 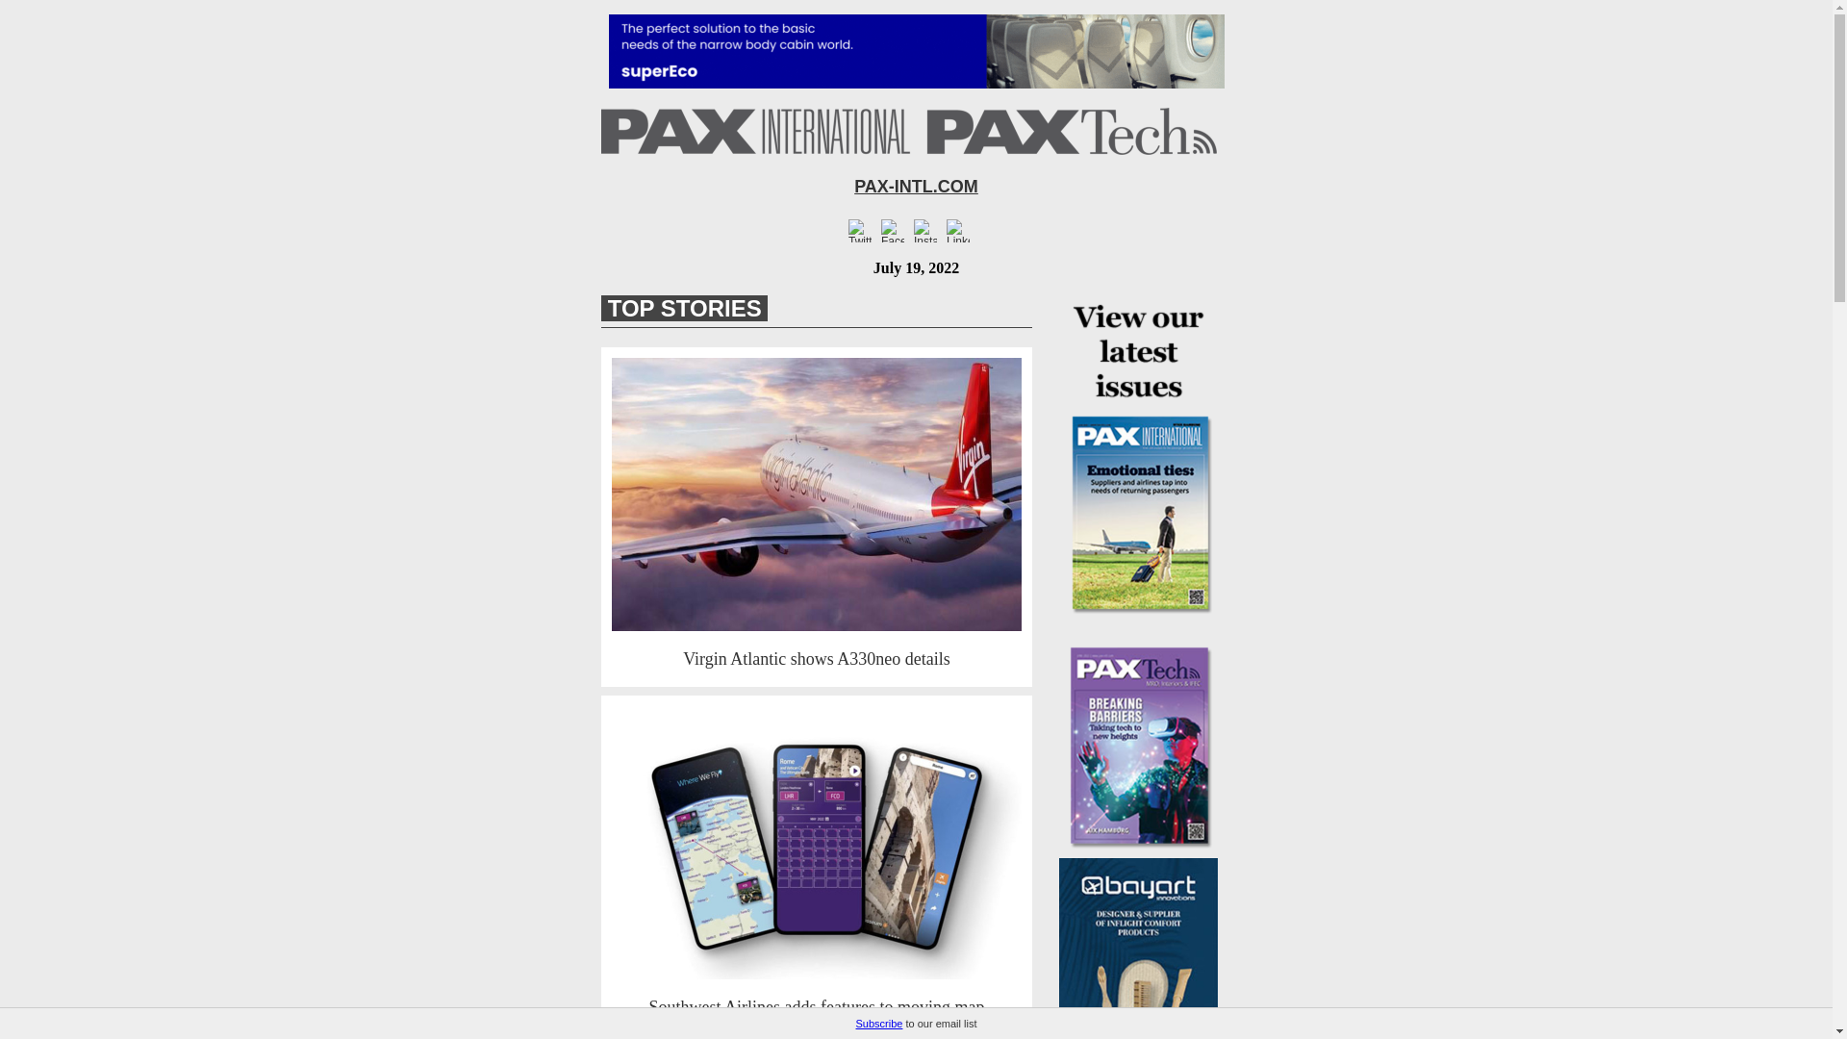 I want to click on Subscribe, so click(x=879, y=1024).